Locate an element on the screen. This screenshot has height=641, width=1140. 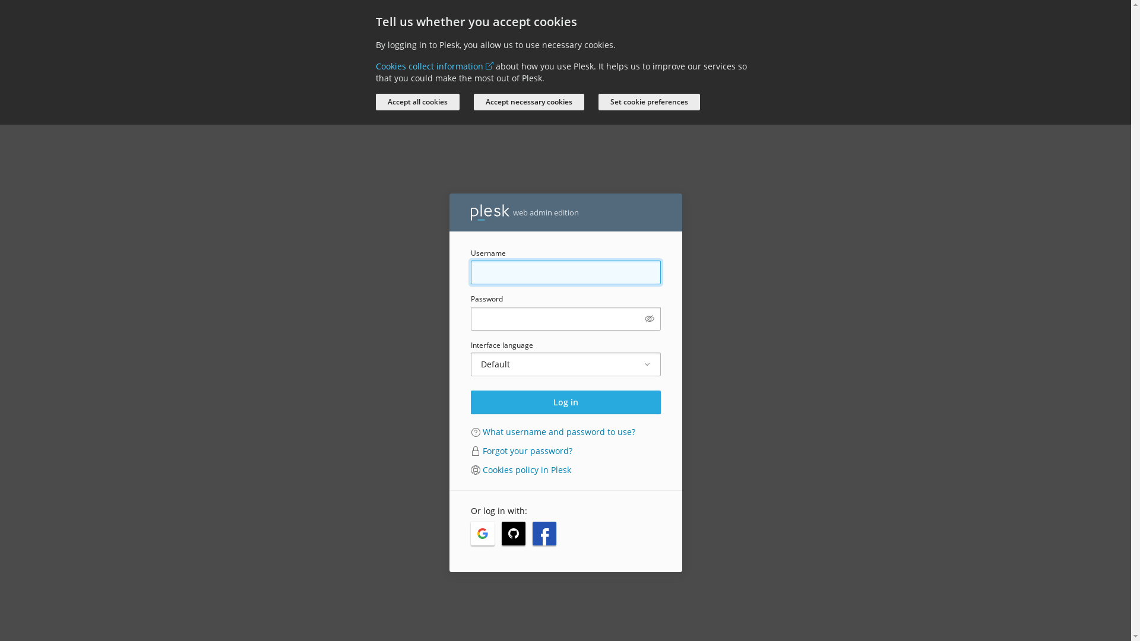
Accept all cookies is located at coordinates (417, 102).